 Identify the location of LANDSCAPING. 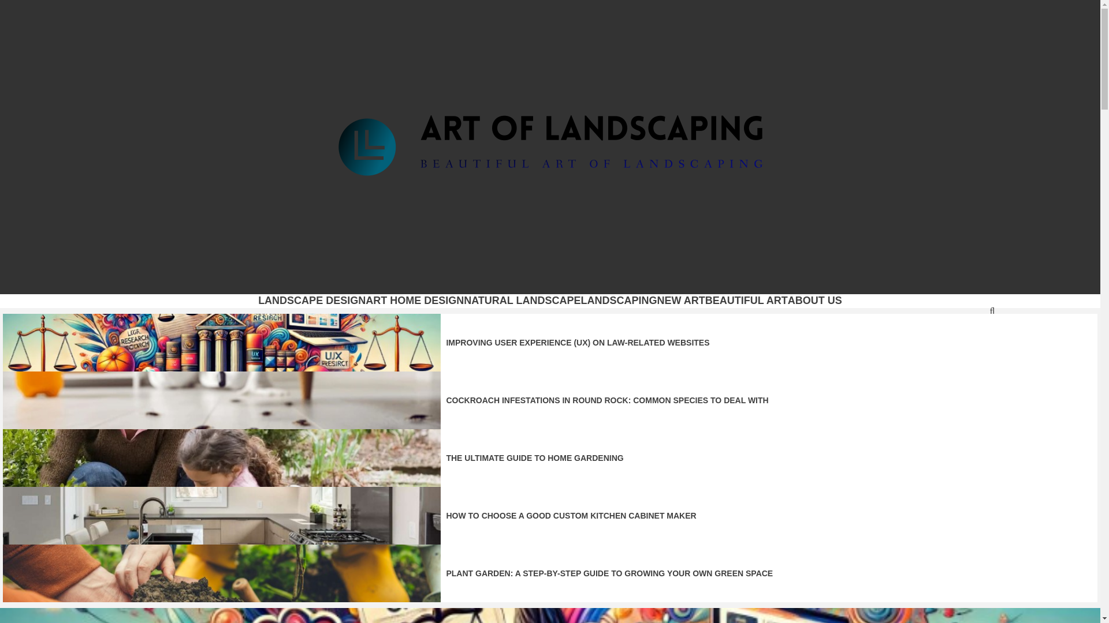
(619, 300).